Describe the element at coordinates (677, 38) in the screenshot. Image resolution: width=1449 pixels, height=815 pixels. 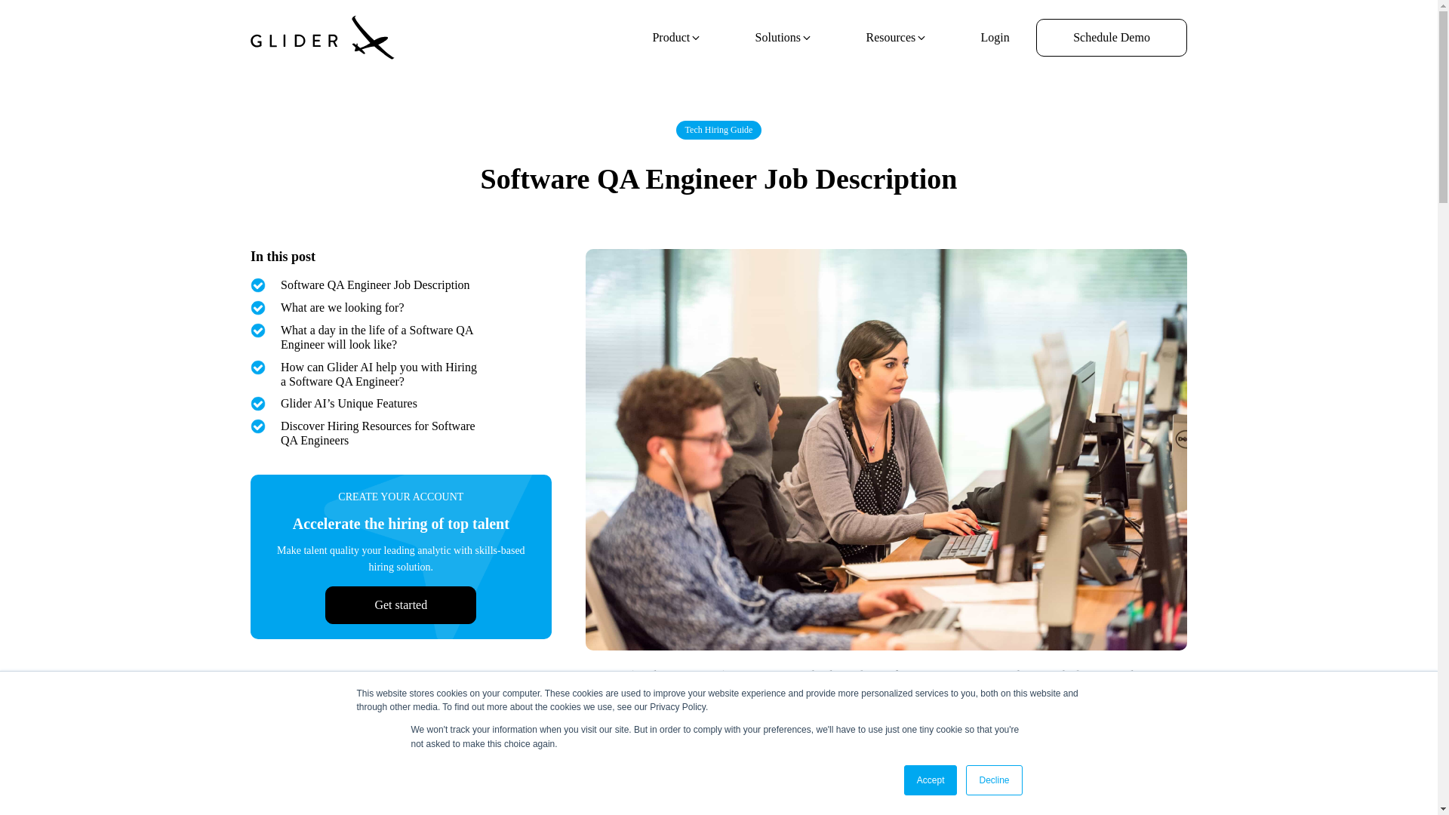
I see `Product` at that location.